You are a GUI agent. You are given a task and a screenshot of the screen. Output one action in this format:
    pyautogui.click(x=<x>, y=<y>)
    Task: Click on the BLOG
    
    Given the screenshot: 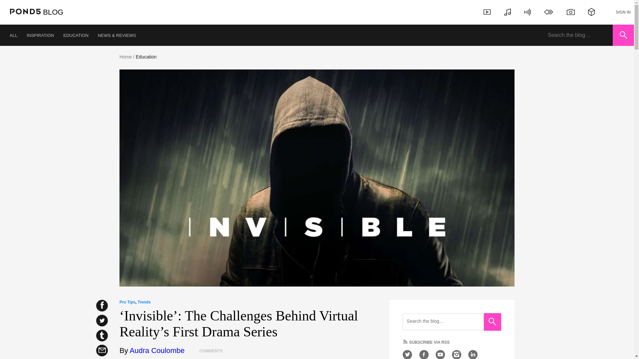 What is the action you would take?
    pyautogui.click(x=53, y=12)
    